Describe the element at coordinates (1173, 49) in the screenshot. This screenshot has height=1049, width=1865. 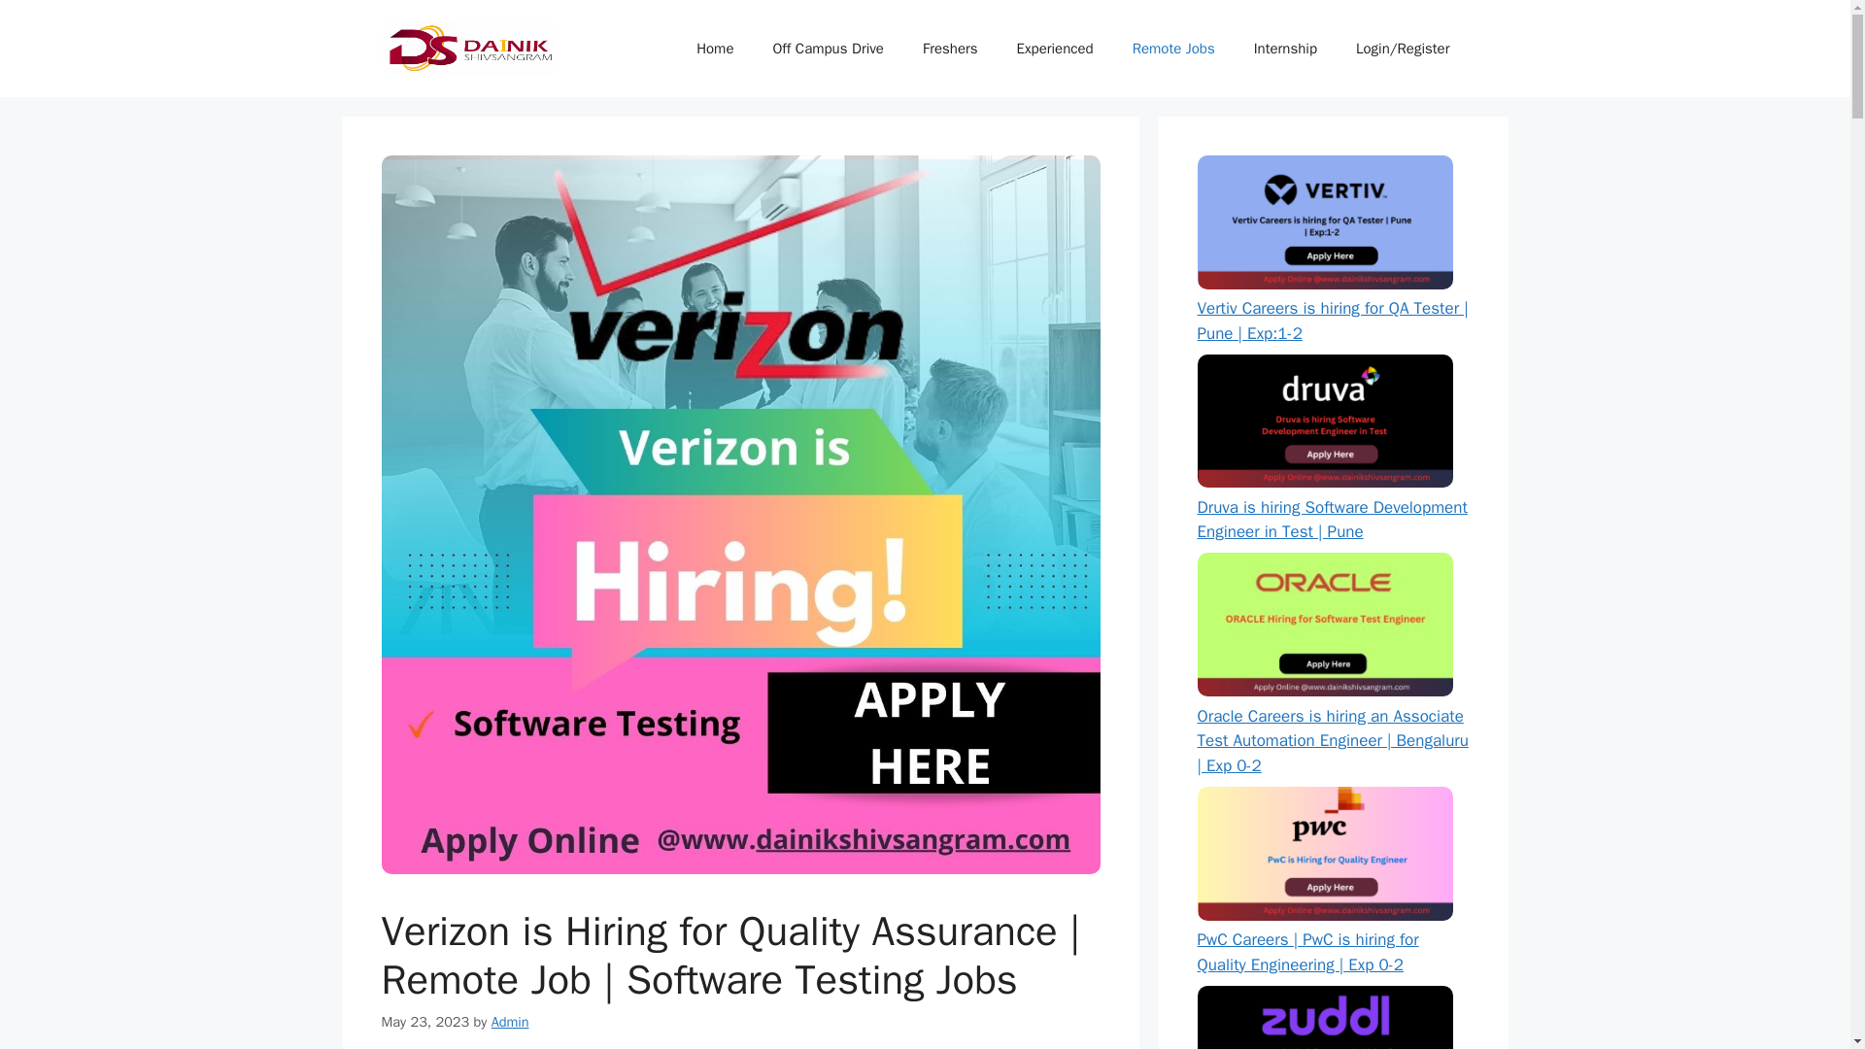
I see `Remote Jobs` at that location.